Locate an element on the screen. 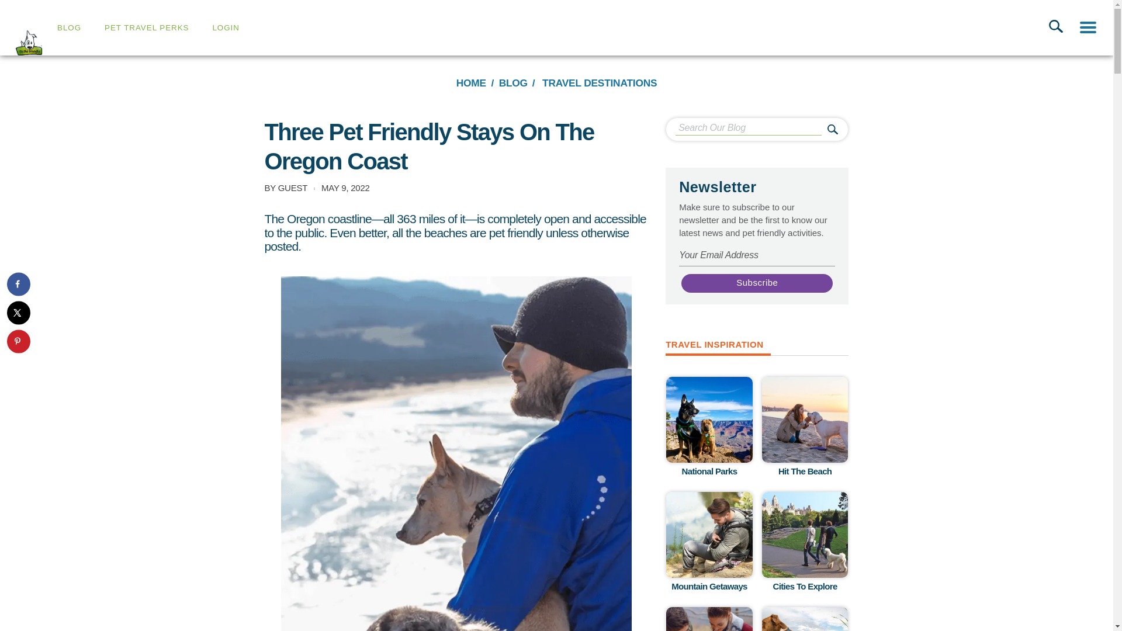  Share on Facebook is located at coordinates (18, 284).